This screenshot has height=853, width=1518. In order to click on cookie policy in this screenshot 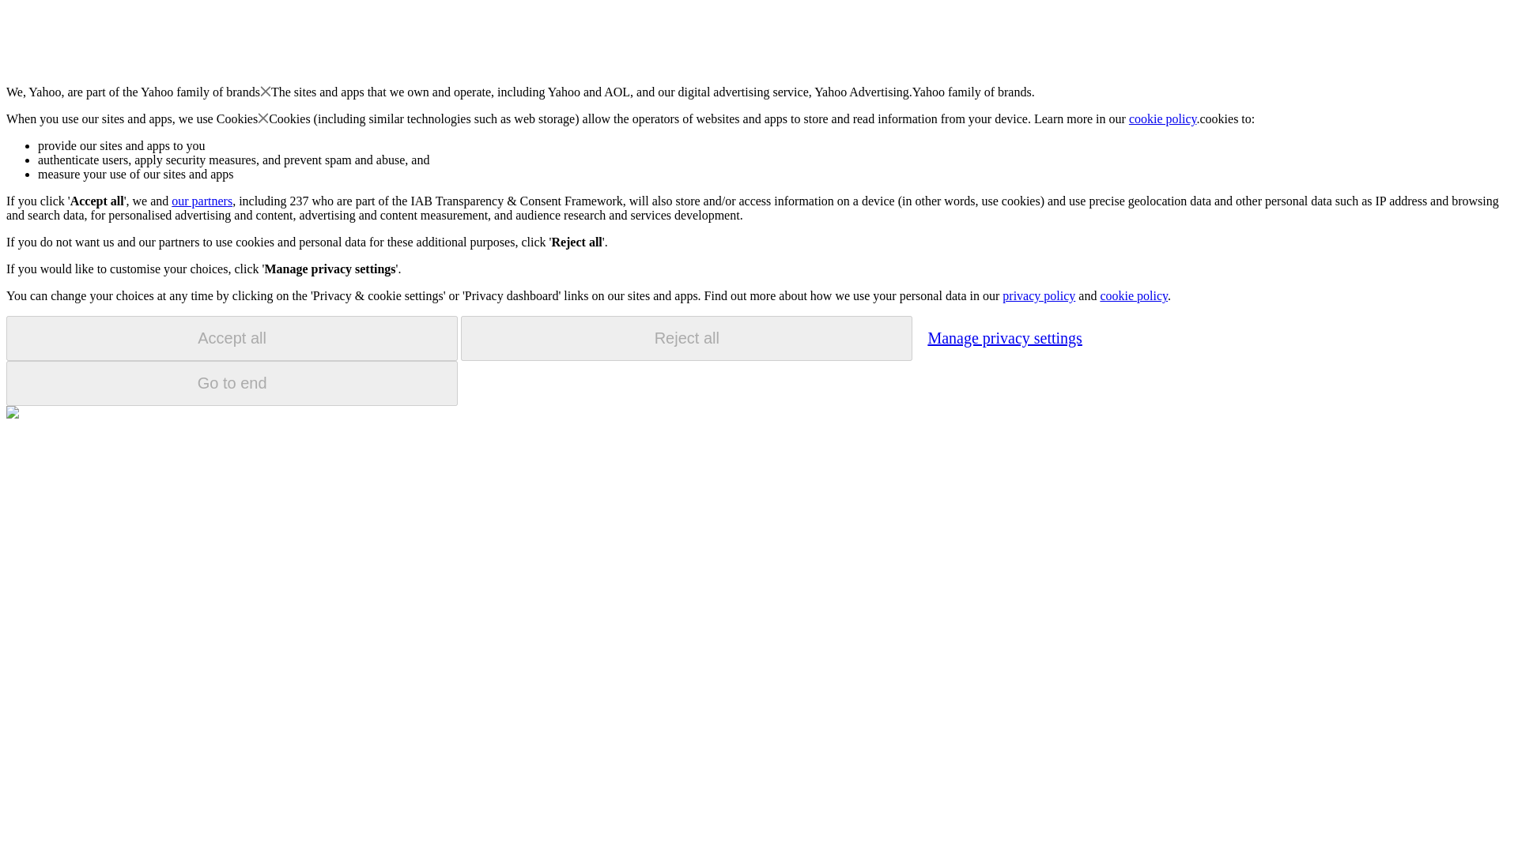, I will do `click(1133, 295)`.